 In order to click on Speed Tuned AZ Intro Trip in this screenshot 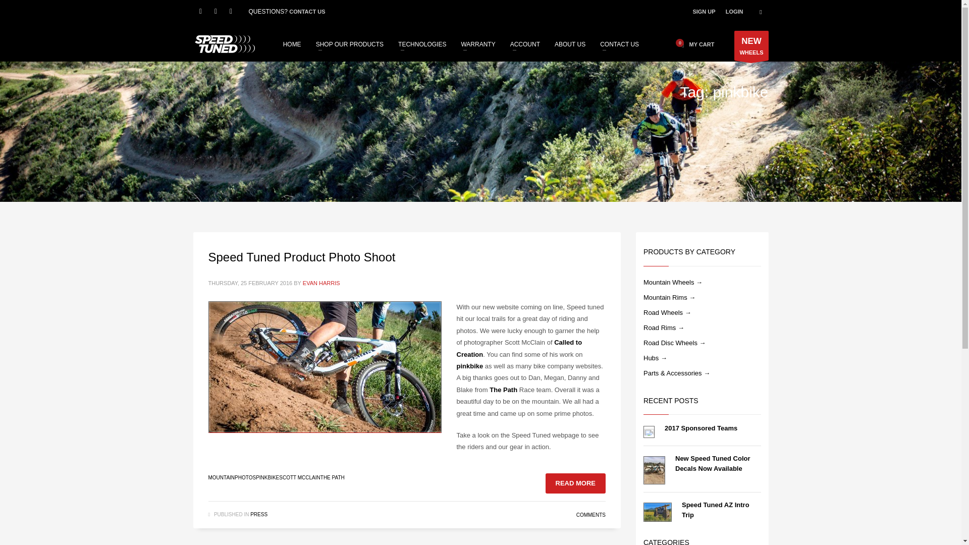, I will do `click(716, 510)`.